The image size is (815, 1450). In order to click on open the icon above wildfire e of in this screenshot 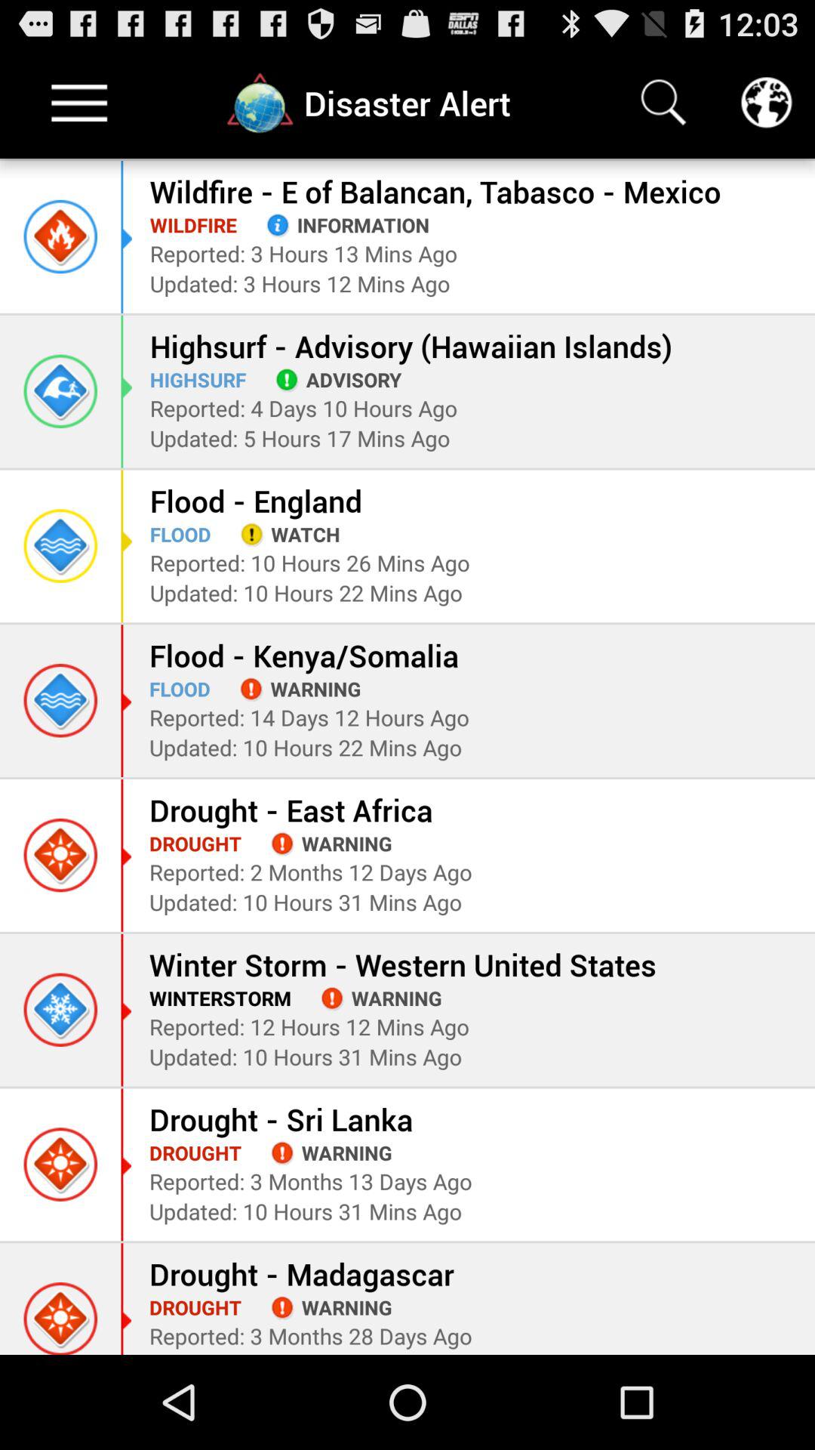, I will do `click(663, 103)`.